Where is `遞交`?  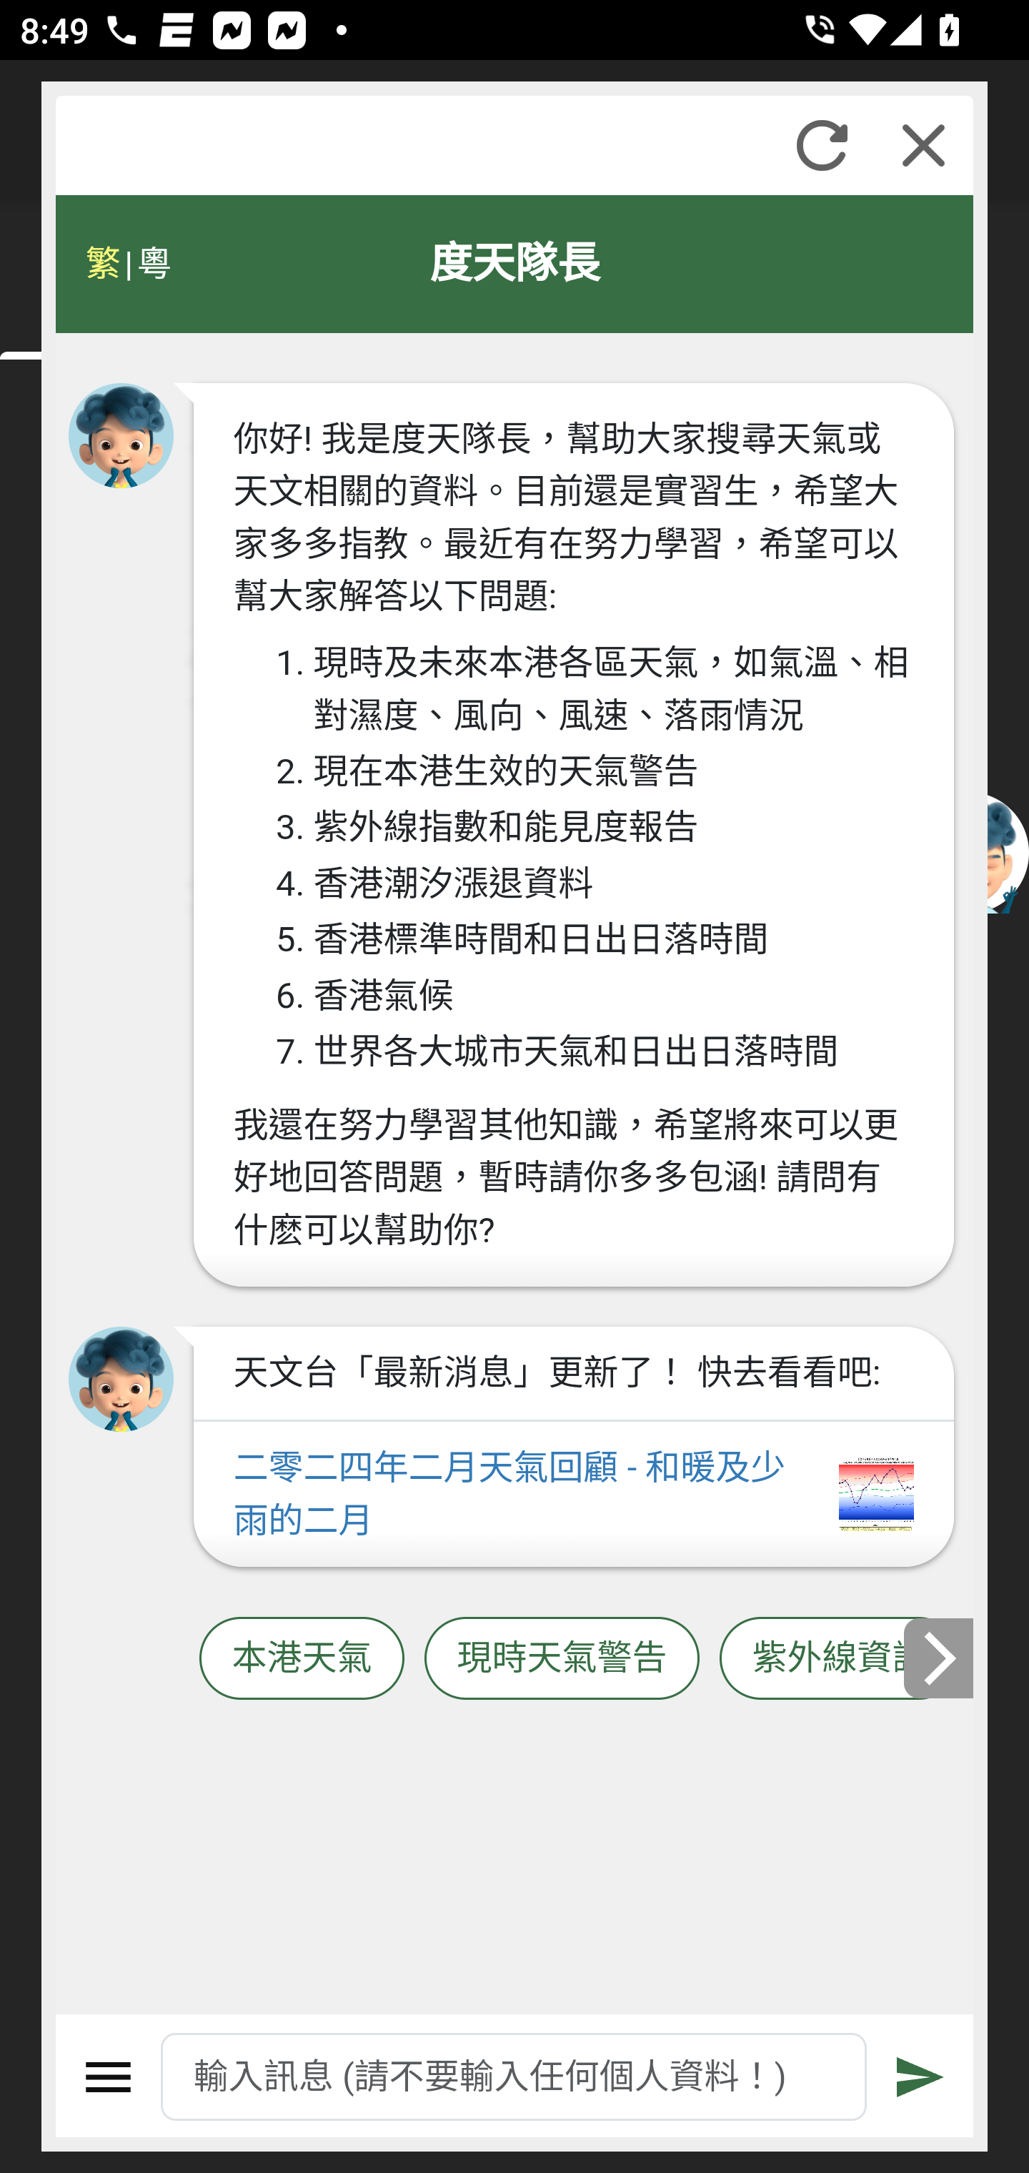 遞交 is located at coordinates (921, 2077).